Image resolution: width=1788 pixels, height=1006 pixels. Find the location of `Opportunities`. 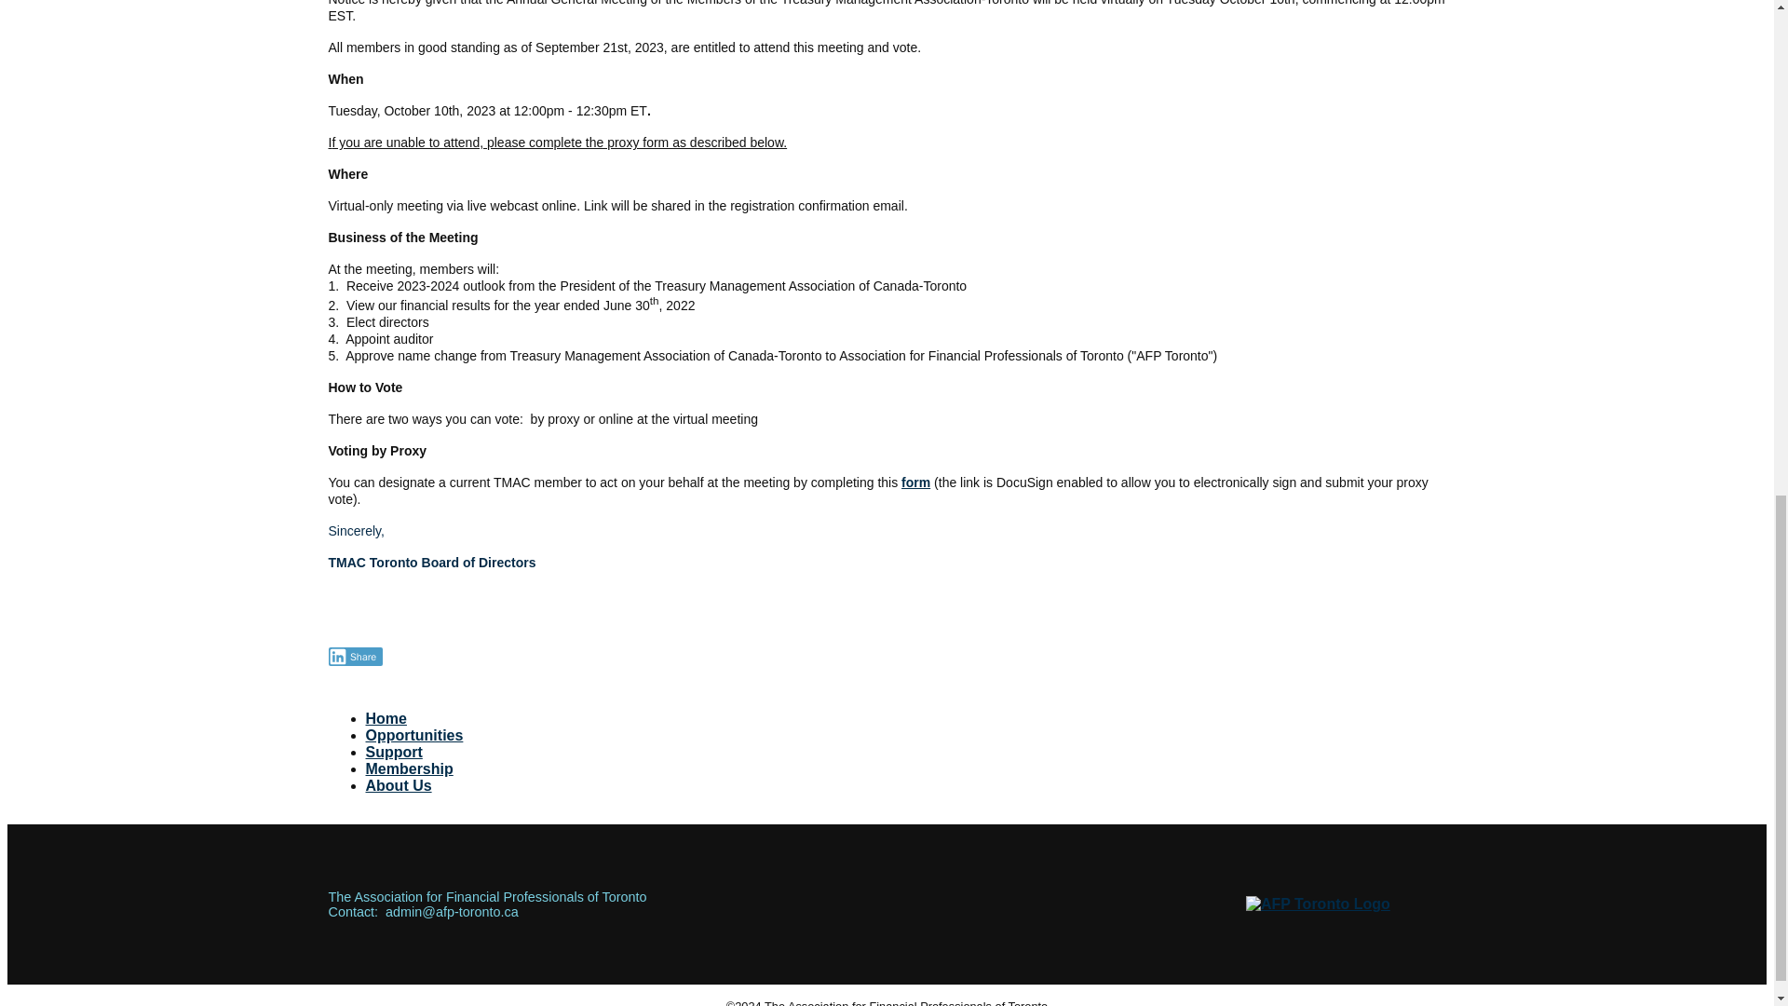

Opportunities is located at coordinates (413, 735).